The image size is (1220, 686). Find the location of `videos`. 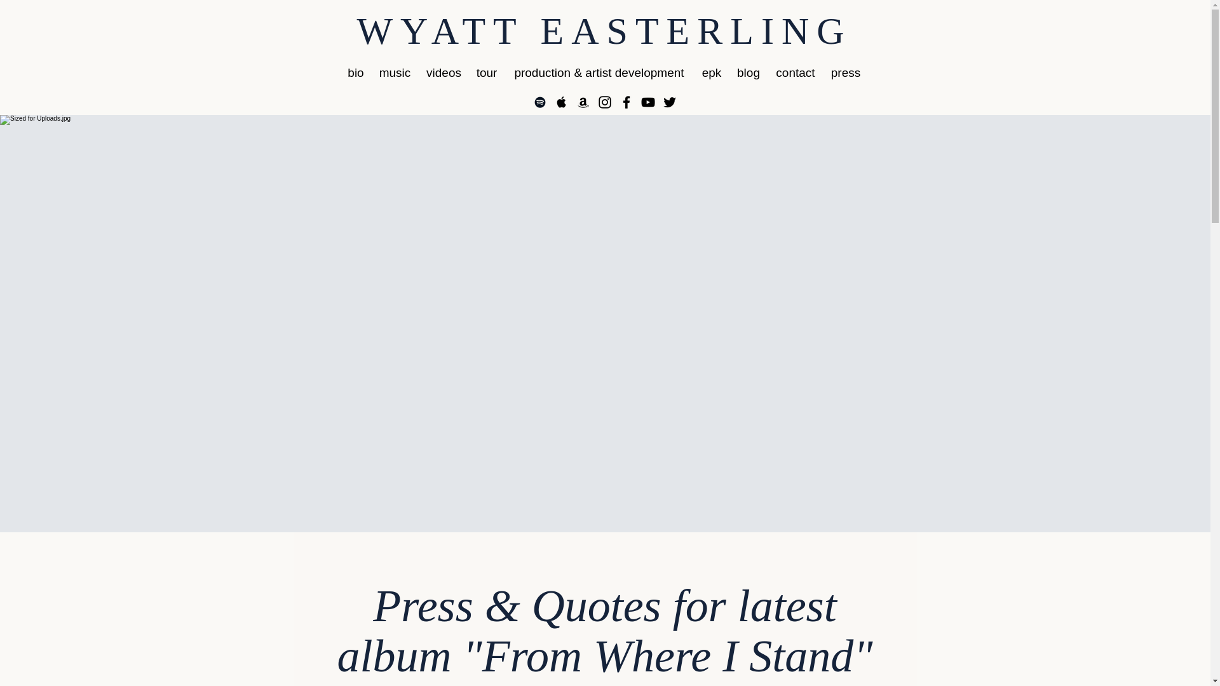

videos is located at coordinates (444, 72).